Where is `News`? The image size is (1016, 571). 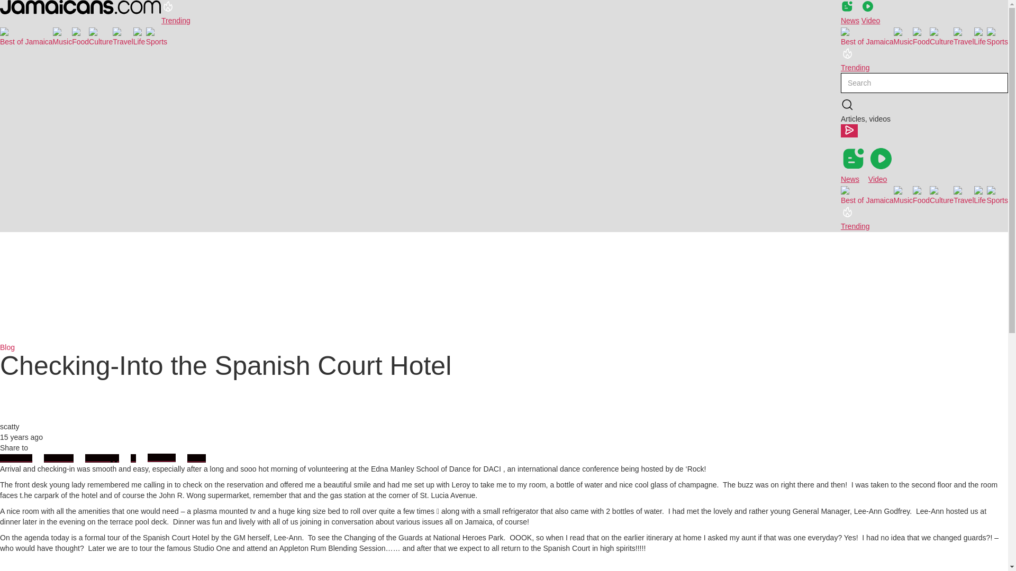 News is located at coordinates (850, 13).